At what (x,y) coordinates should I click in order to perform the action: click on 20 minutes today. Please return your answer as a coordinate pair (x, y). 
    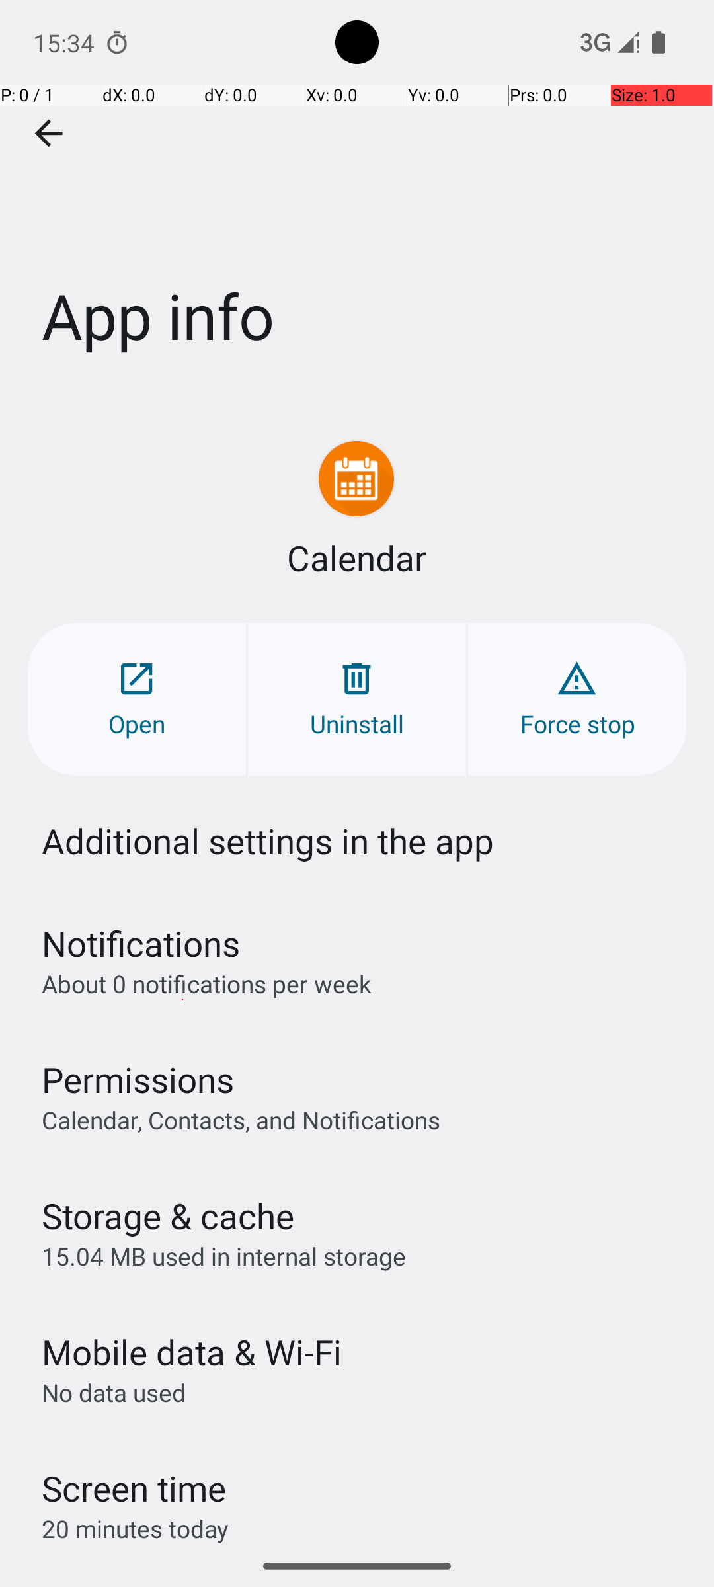
    Looking at the image, I should click on (136, 1529).